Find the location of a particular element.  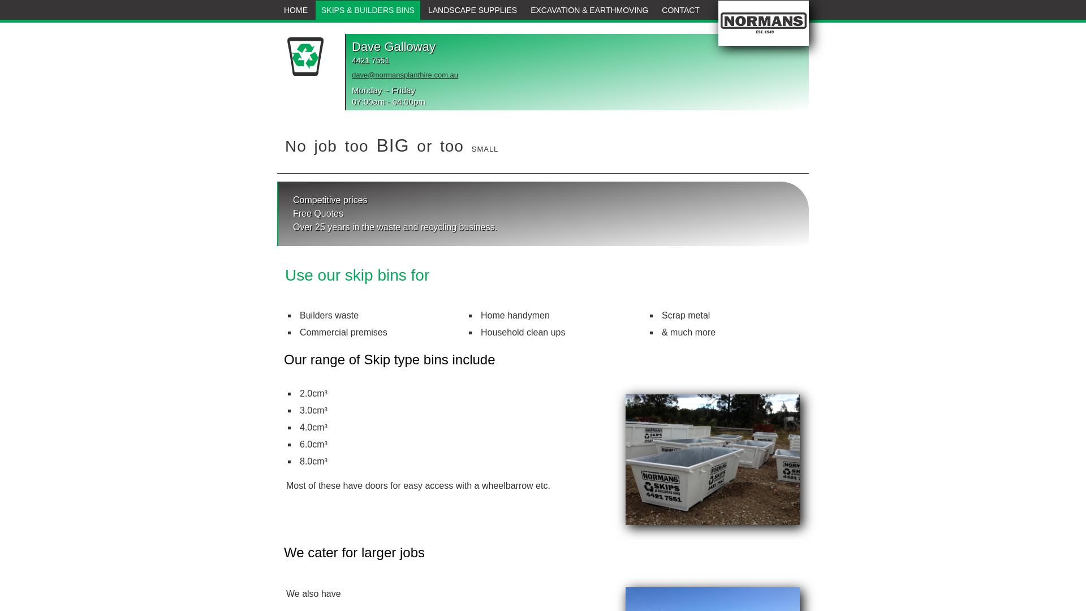

dave@normansplanthire.com.au is located at coordinates (405, 75).